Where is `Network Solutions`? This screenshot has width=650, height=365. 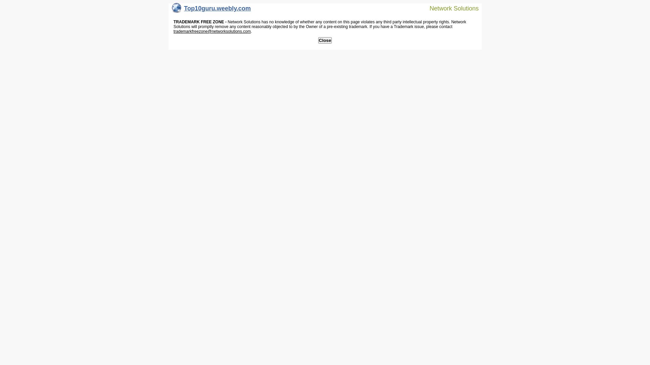
Network Solutions is located at coordinates (450, 8).